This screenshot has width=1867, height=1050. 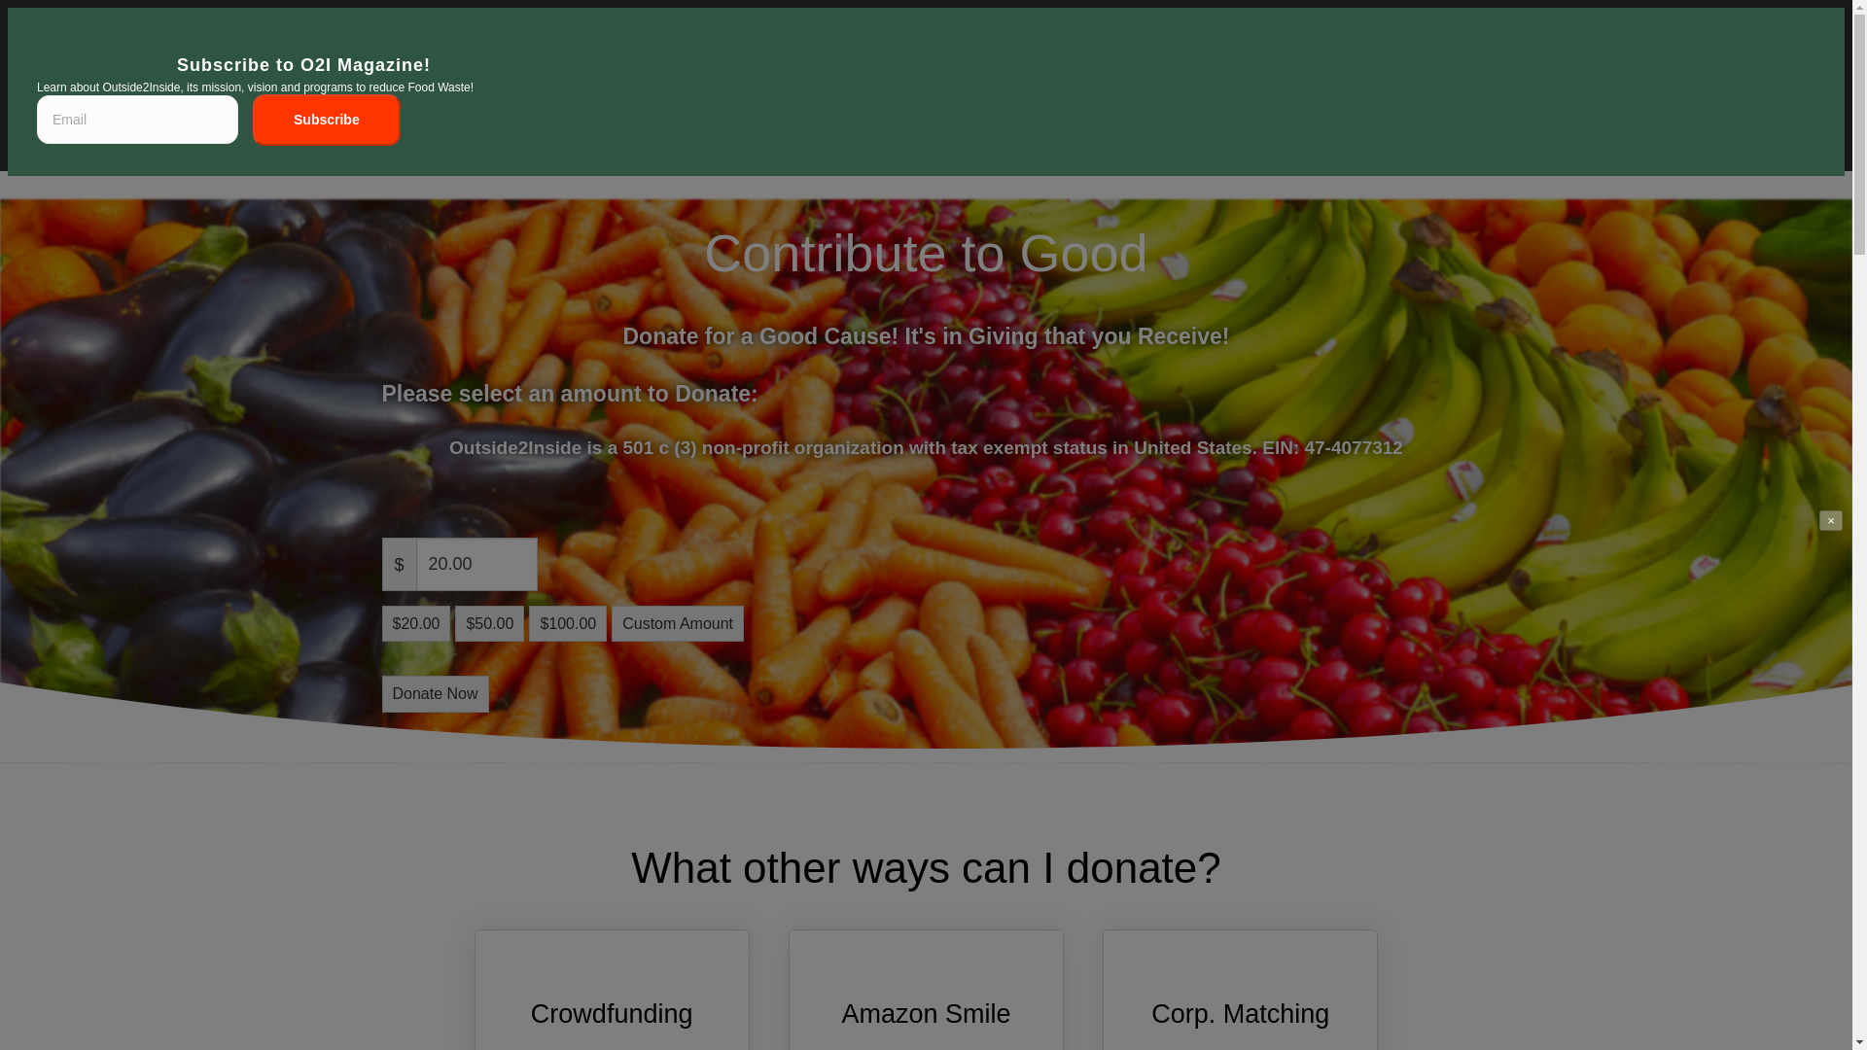 I want to click on RECYCLE, so click(x=855, y=129).